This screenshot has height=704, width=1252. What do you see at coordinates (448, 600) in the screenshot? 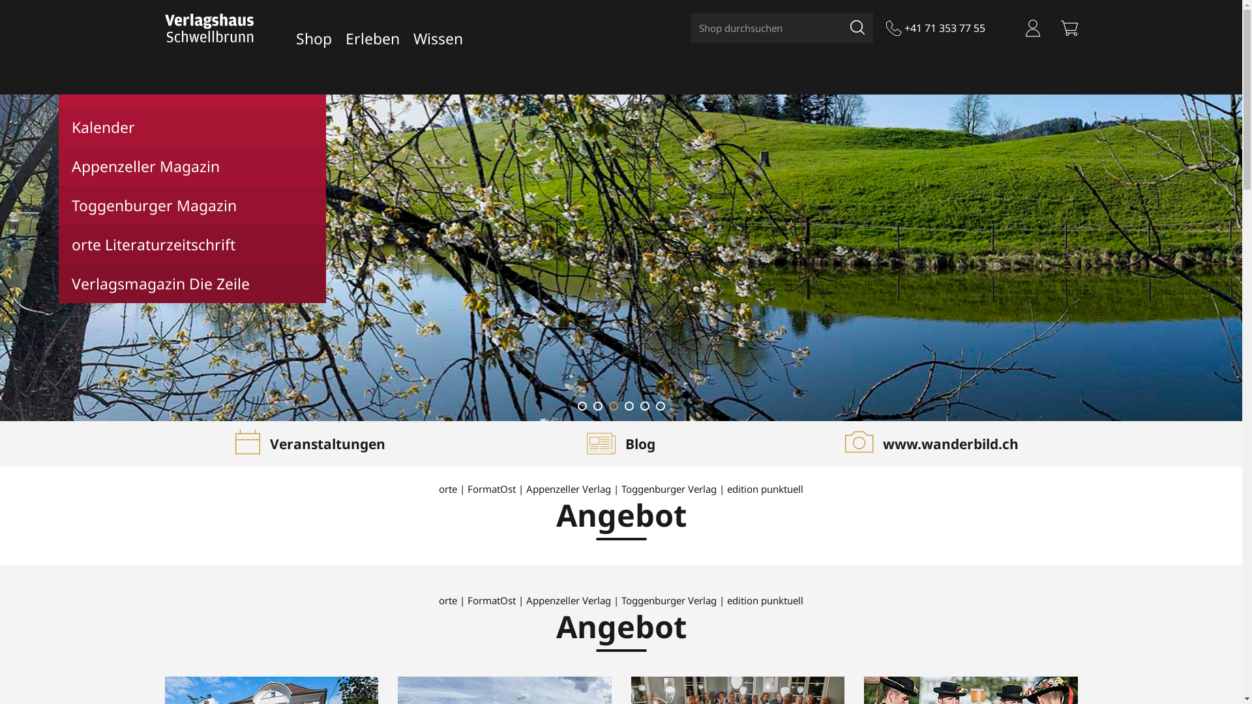
I see `orte` at bounding box center [448, 600].